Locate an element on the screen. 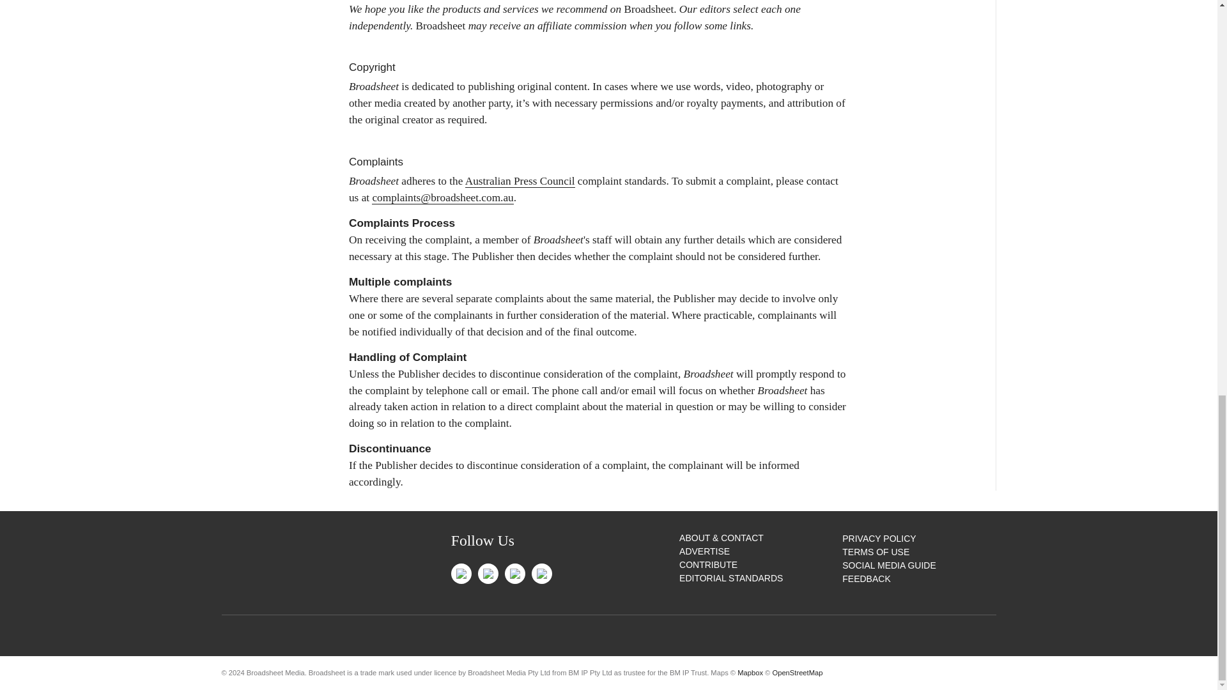  EDITORIAL STANDARDS is located at coordinates (731, 578).